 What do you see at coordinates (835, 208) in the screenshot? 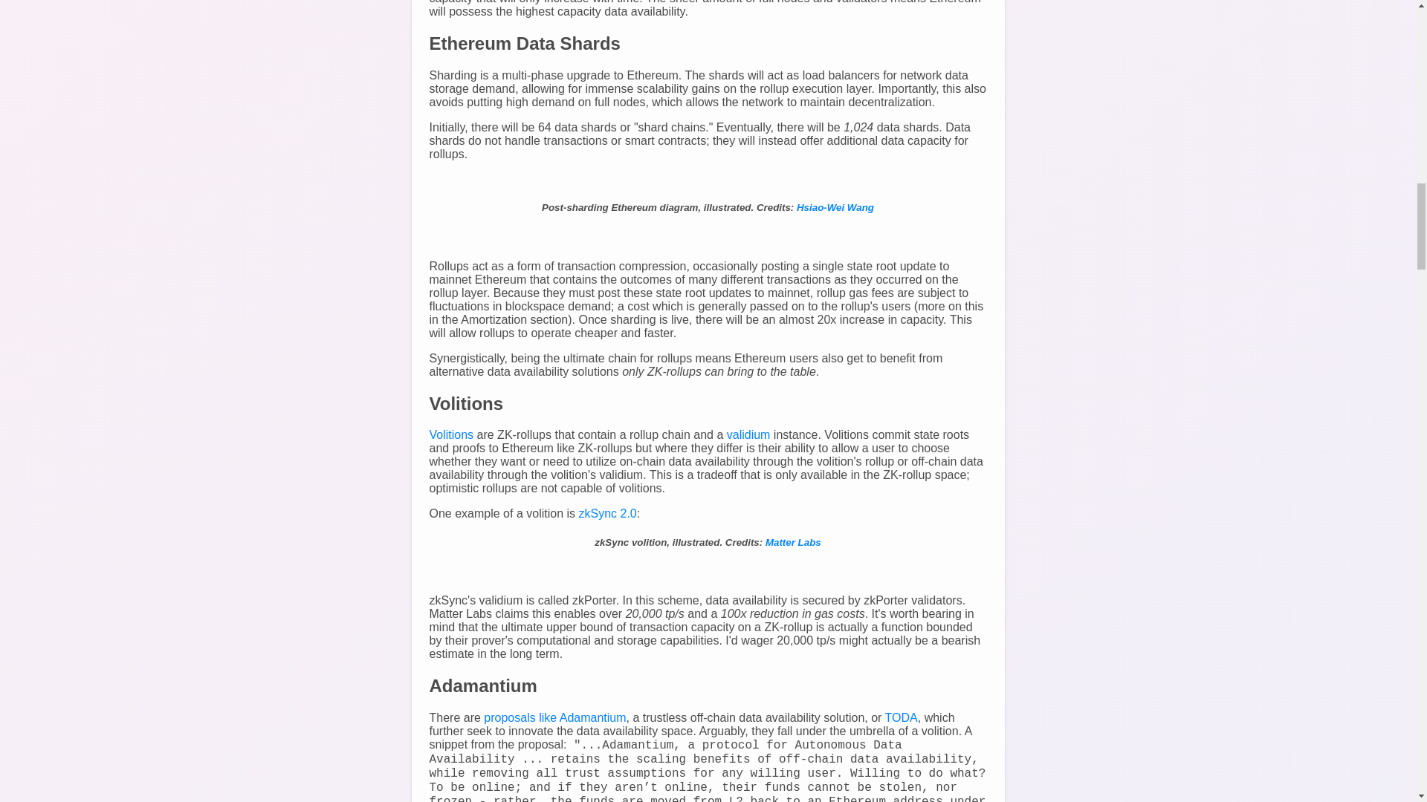
I see `Hsiao-Wei Wang` at bounding box center [835, 208].